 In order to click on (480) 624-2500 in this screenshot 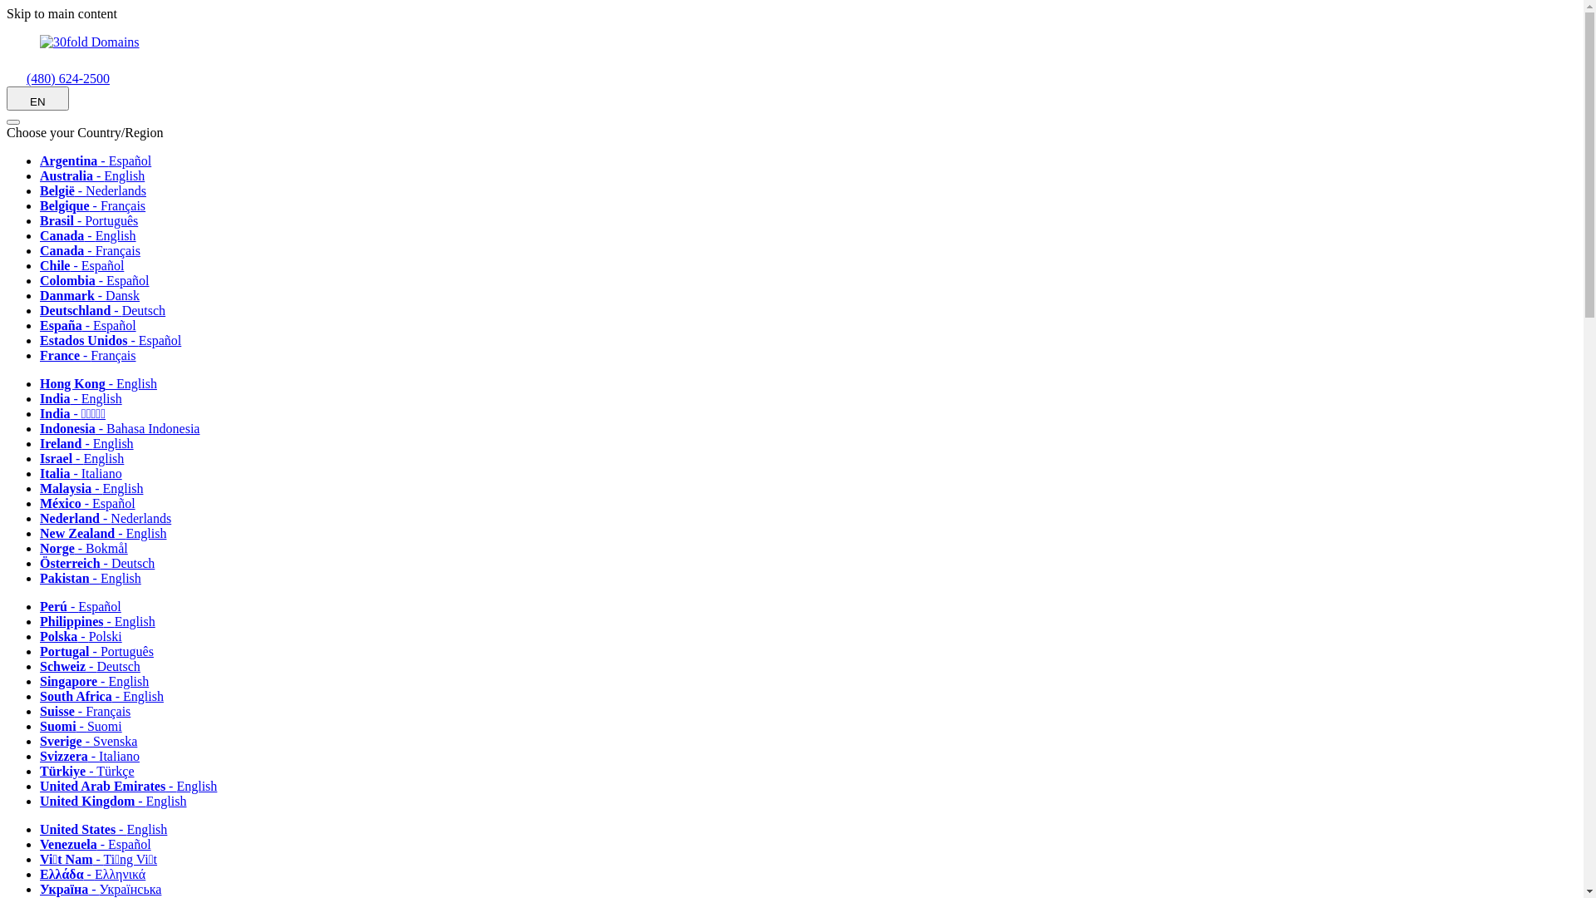, I will do `click(58, 78)`.